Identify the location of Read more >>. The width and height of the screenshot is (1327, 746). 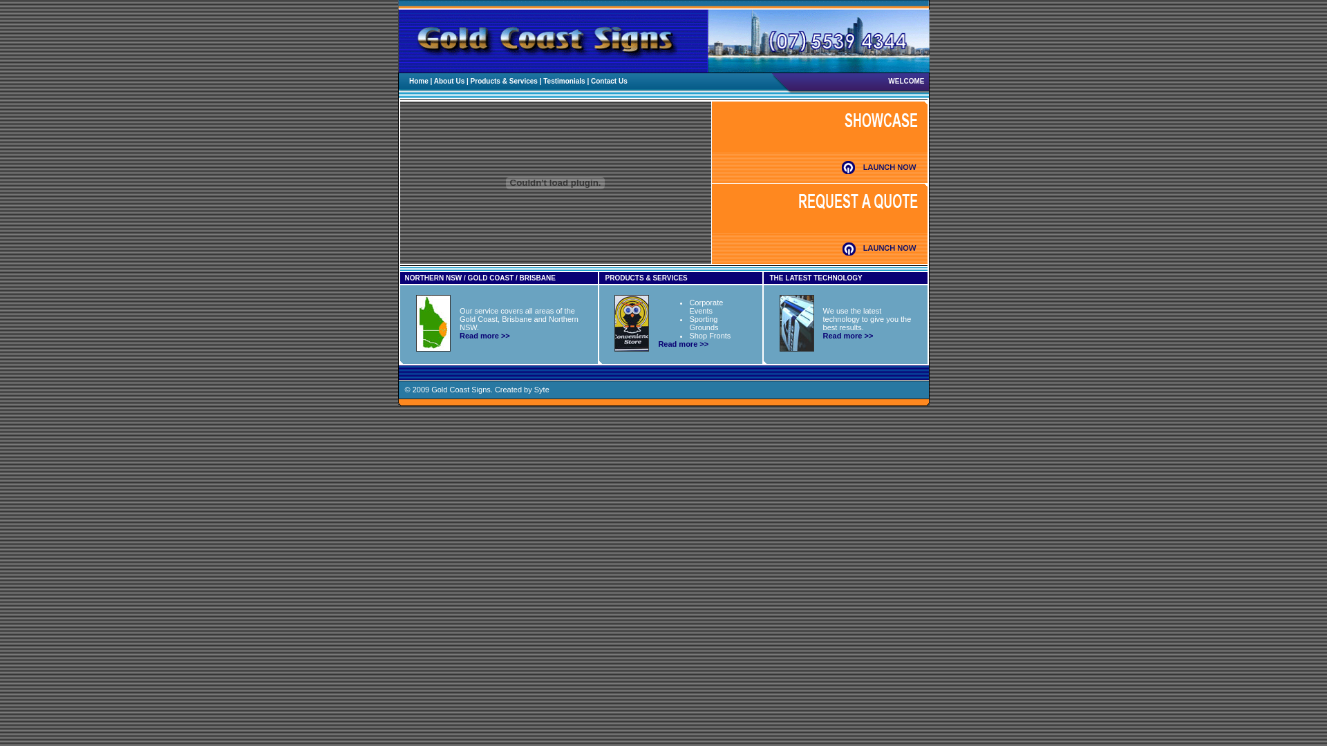
(849, 336).